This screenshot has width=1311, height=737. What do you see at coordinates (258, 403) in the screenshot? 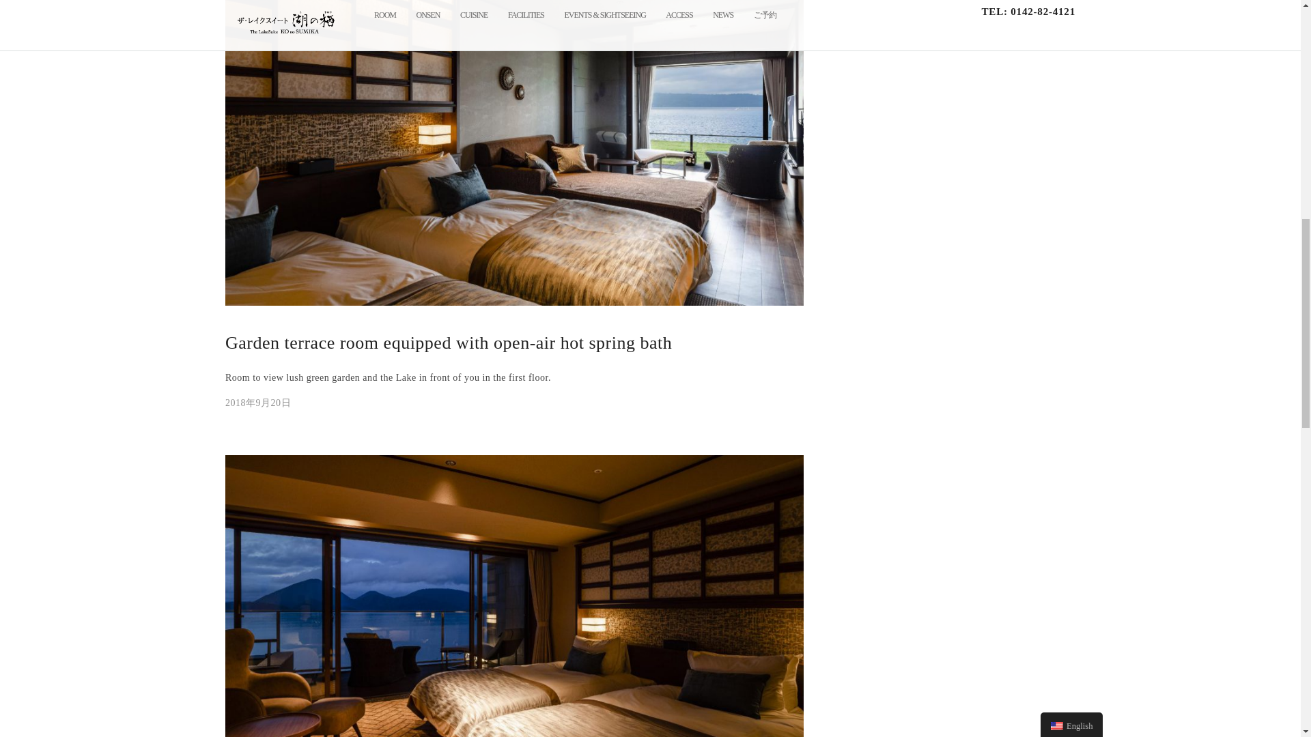
I see `Garden terrace room equipped with open-air hot spring bath` at bounding box center [258, 403].